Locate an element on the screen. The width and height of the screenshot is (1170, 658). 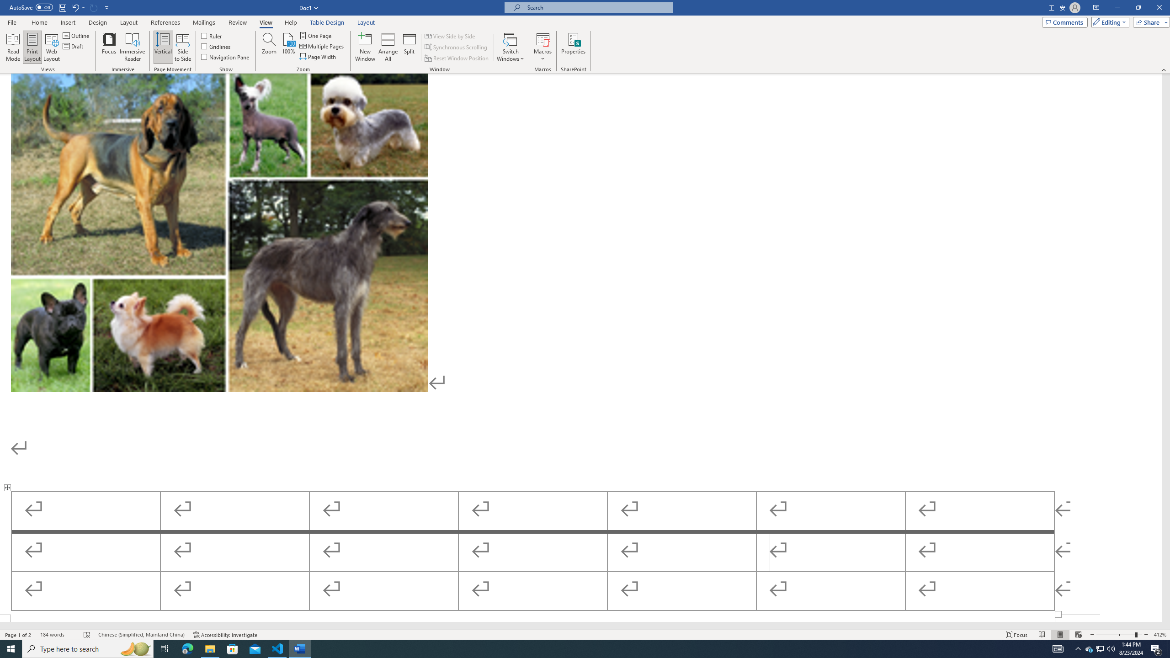
Gridlines is located at coordinates (217, 46).